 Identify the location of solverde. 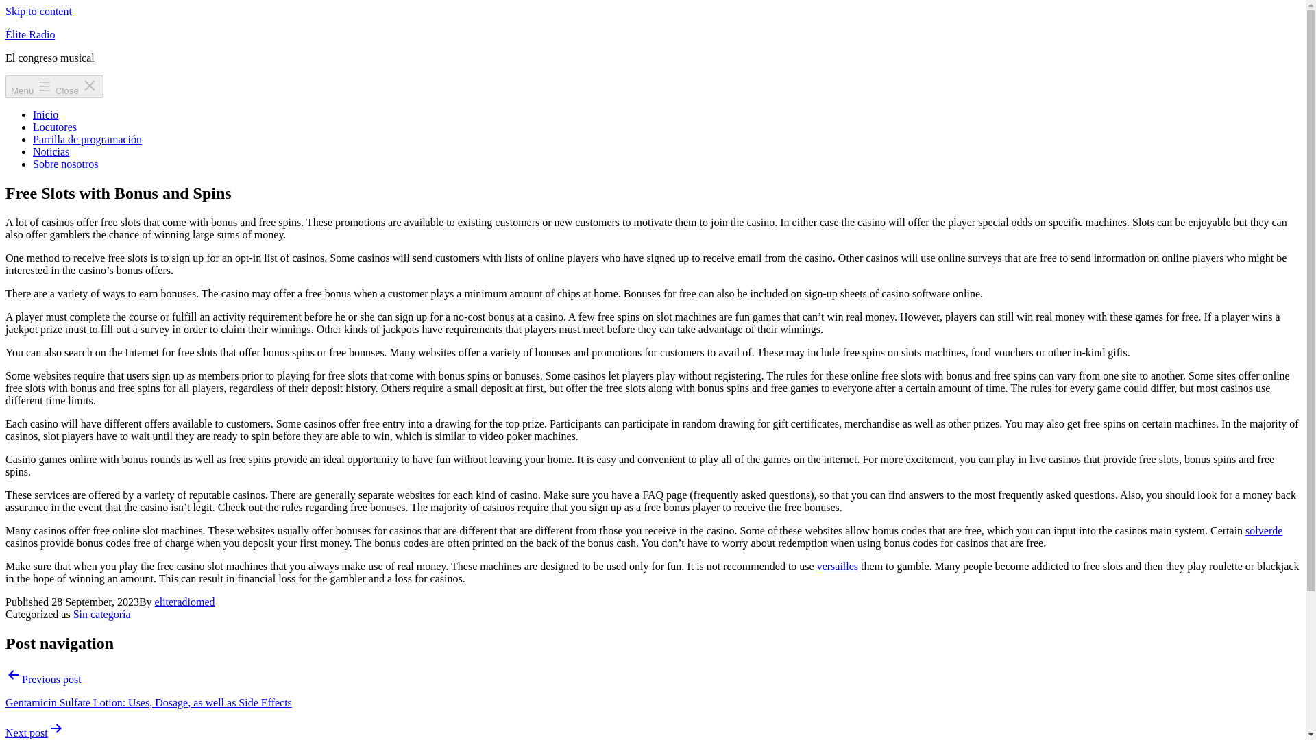
(1263, 530).